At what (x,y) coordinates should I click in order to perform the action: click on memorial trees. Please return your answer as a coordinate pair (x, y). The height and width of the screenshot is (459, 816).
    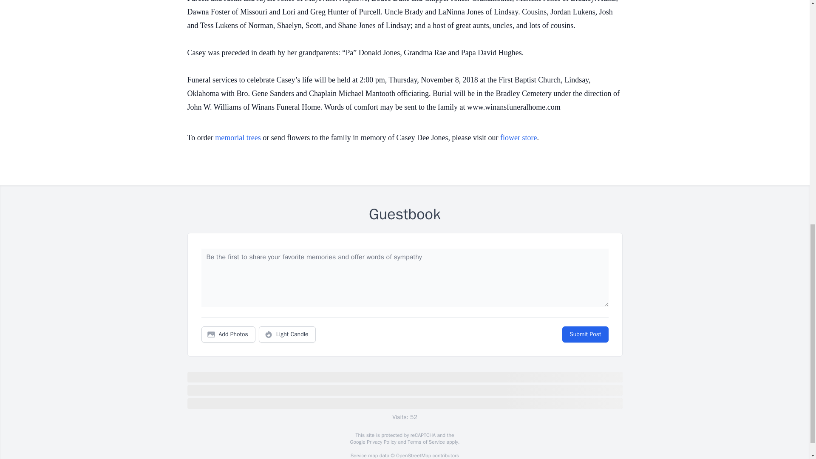
    Looking at the image, I should click on (238, 138).